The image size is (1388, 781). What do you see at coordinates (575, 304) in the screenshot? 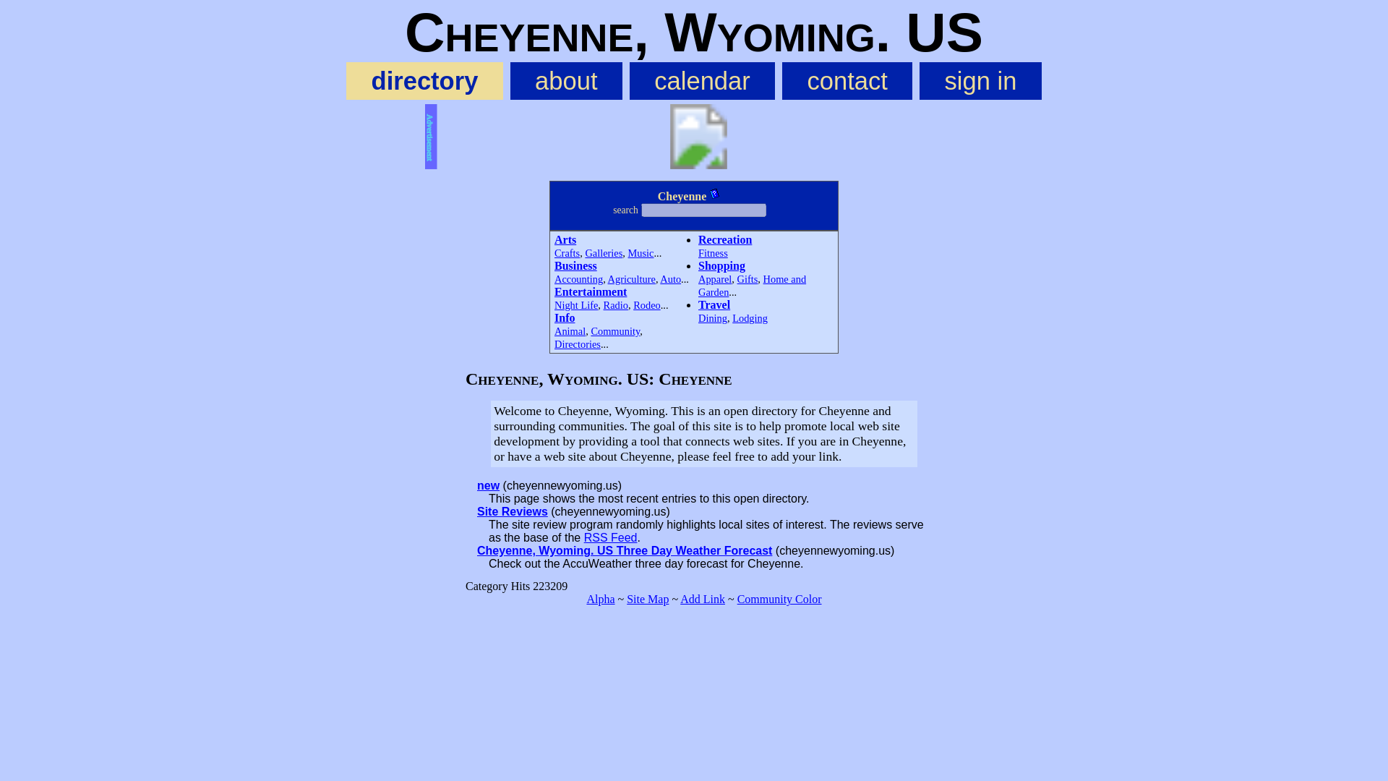
I see `Night Life` at bounding box center [575, 304].